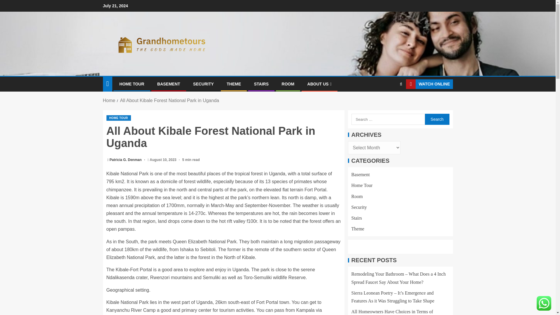 The height and width of the screenshot is (315, 560). What do you see at coordinates (288, 84) in the screenshot?
I see `ROOM` at bounding box center [288, 84].